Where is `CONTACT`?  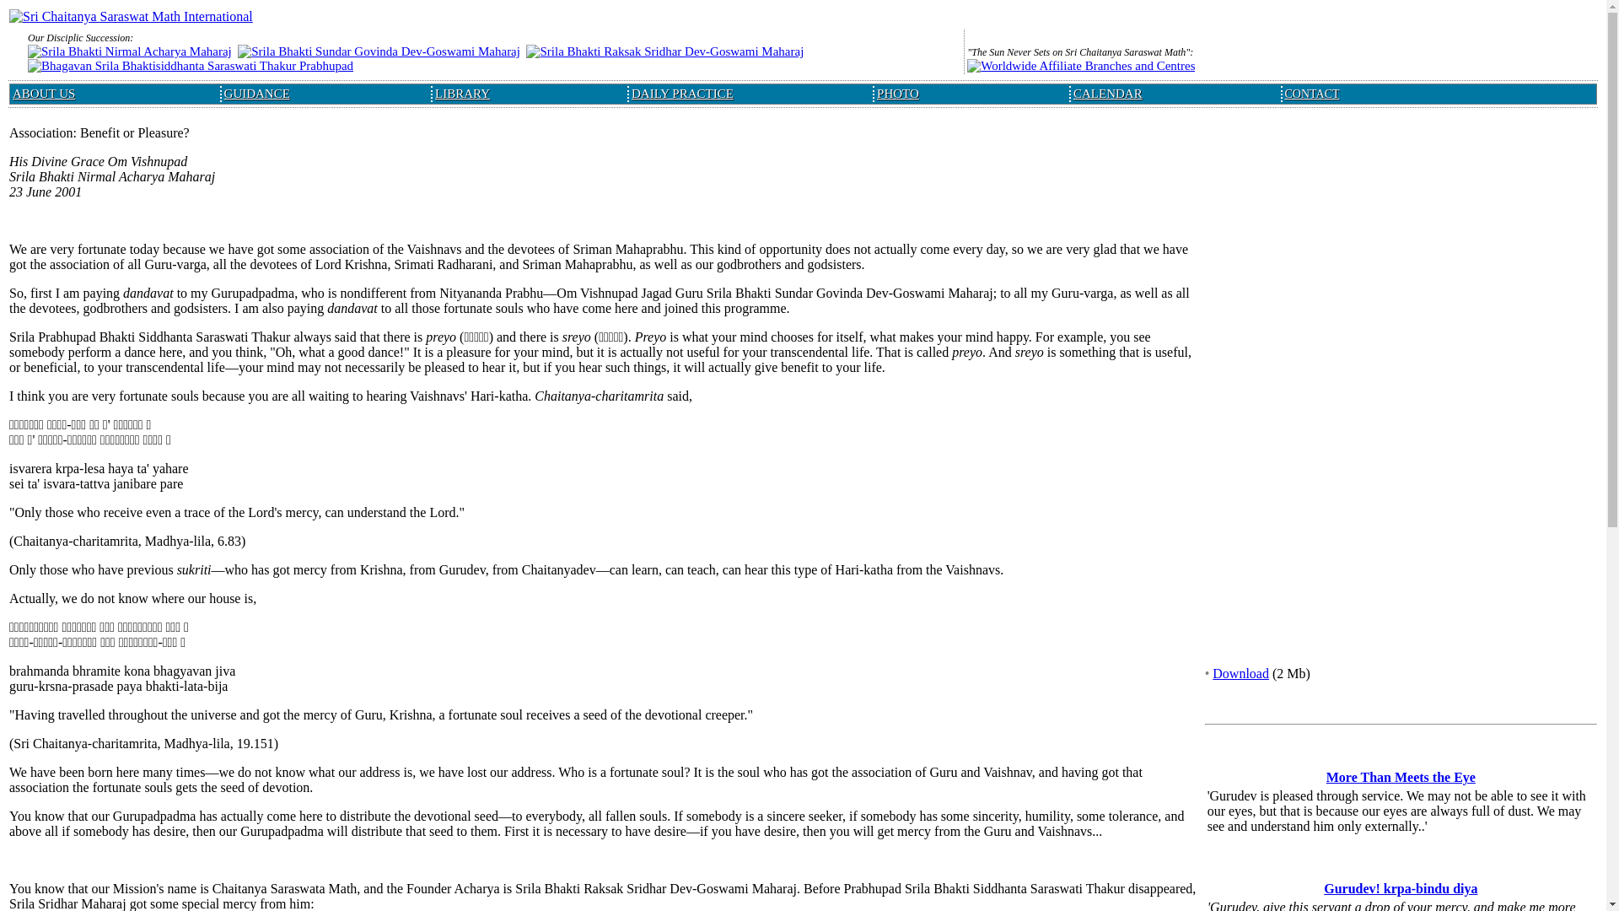 CONTACT is located at coordinates (1312, 93).